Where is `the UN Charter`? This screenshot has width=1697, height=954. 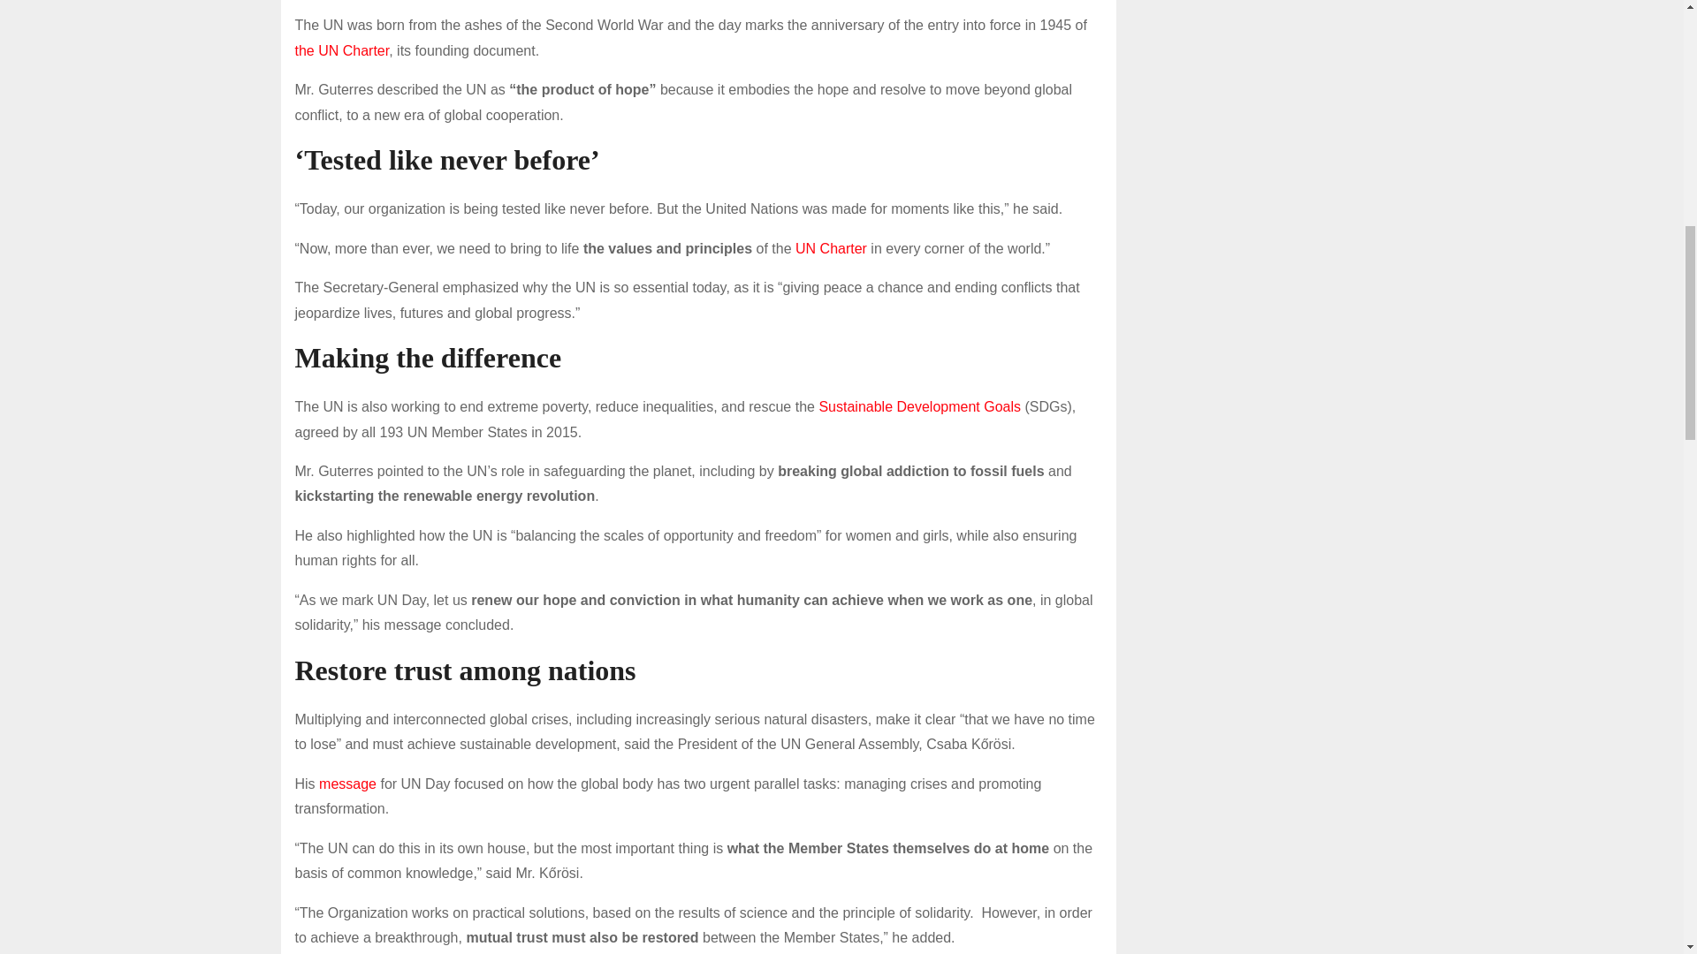 the UN Charter is located at coordinates (343, 49).